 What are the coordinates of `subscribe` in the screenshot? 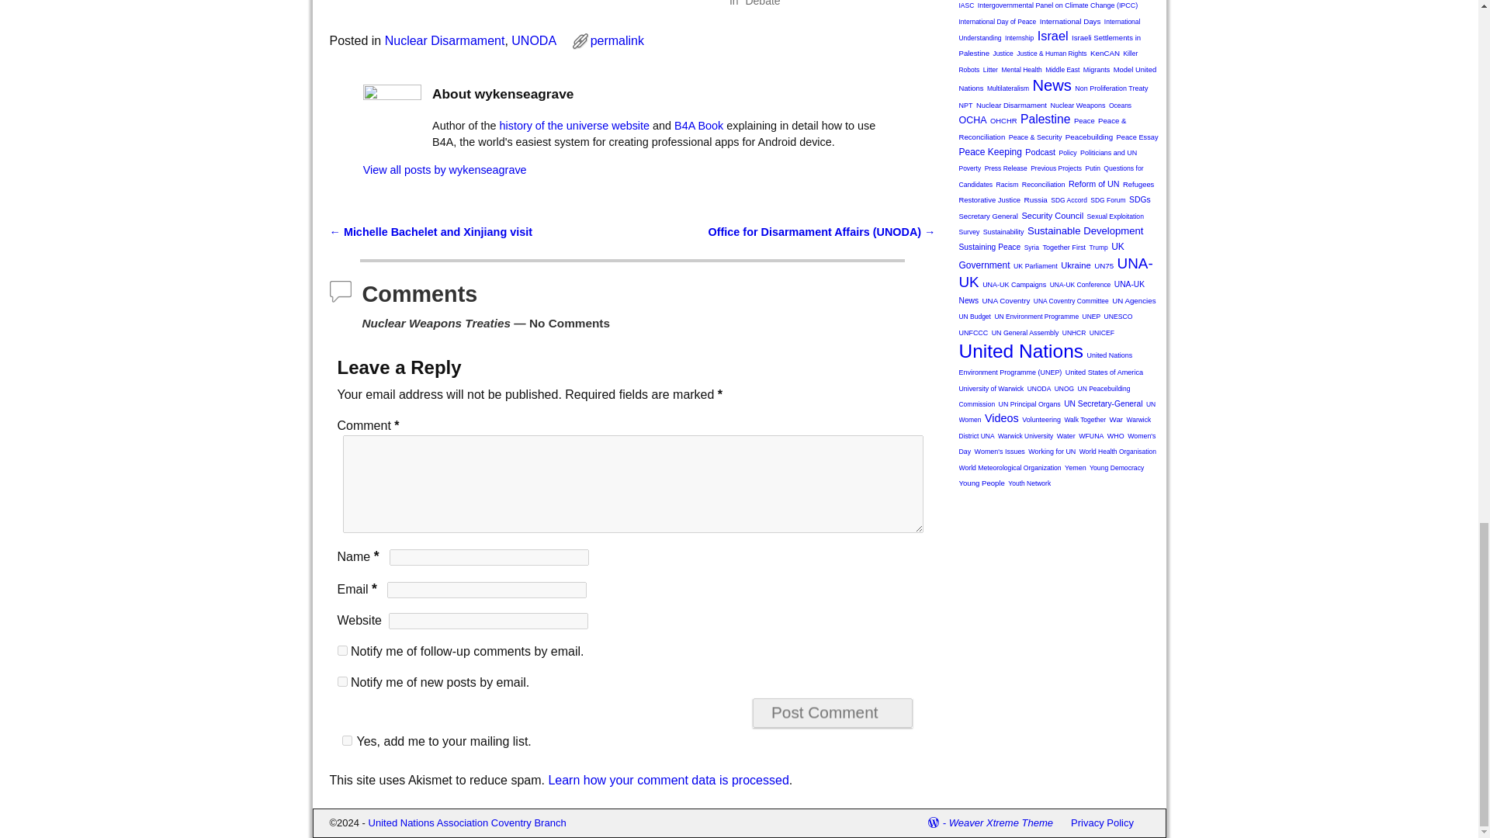 It's located at (341, 650).